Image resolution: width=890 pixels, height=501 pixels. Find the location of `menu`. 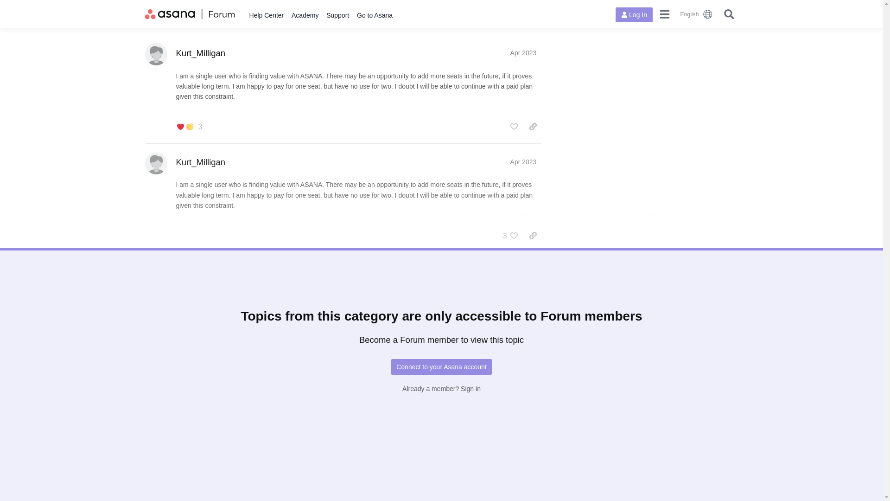

menu is located at coordinates (665, 14).